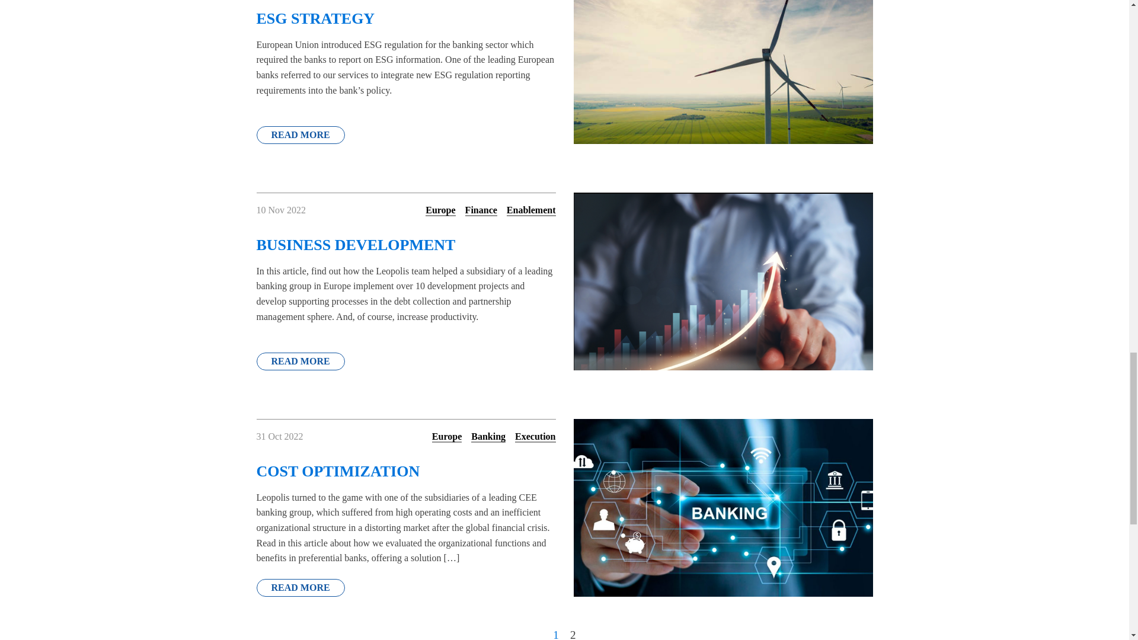 The image size is (1138, 640). What do you see at coordinates (531, 210) in the screenshot?
I see `Enablement` at bounding box center [531, 210].